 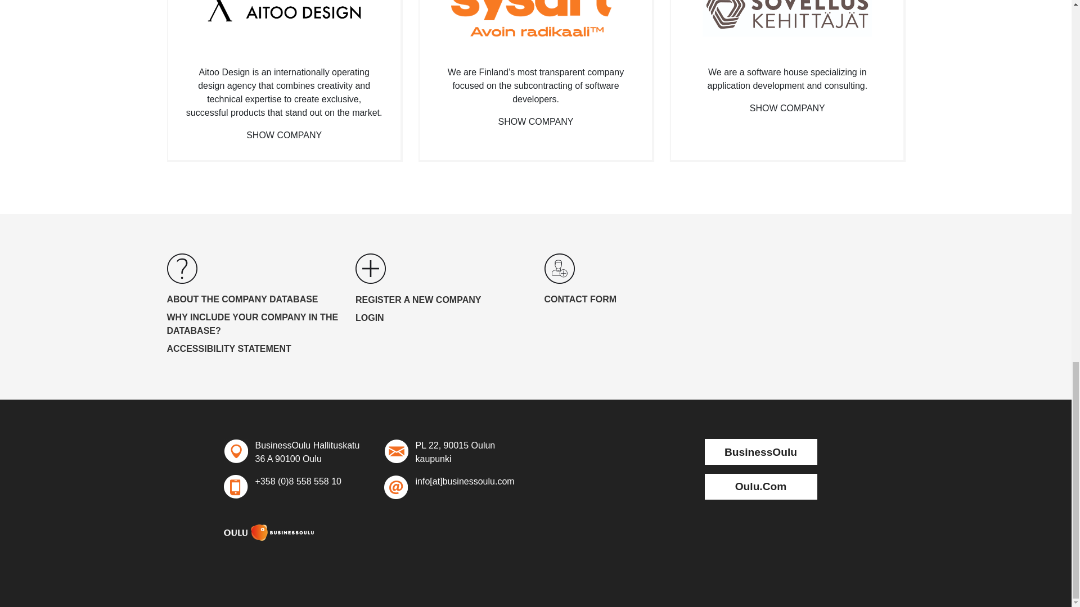 I want to click on ABOUT THE COMPANY DATABASE, so click(x=252, y=299).